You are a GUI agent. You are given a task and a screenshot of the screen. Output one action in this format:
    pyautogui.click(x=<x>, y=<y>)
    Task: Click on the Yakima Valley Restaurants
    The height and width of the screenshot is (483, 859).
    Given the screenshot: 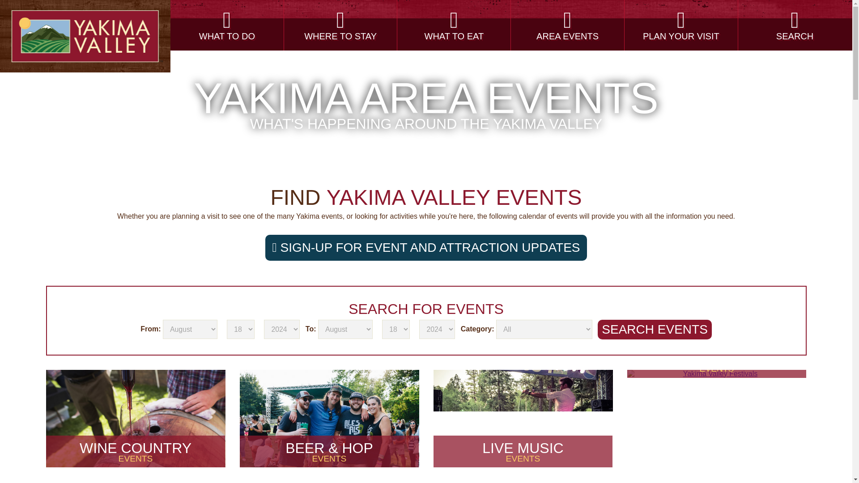 What is the action you would take?
    pyautogui.click(x=523, y=419)
    